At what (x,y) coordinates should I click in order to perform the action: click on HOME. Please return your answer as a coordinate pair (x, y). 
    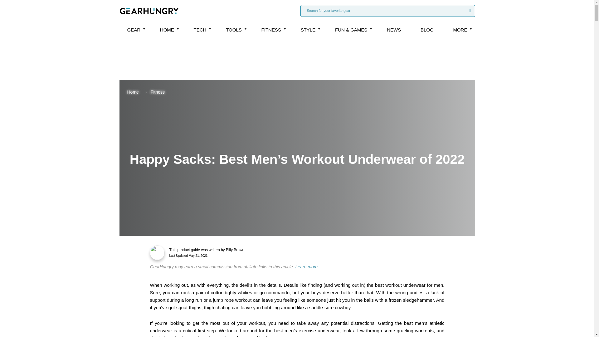
    Looking at the image, I should click on (167, 30).